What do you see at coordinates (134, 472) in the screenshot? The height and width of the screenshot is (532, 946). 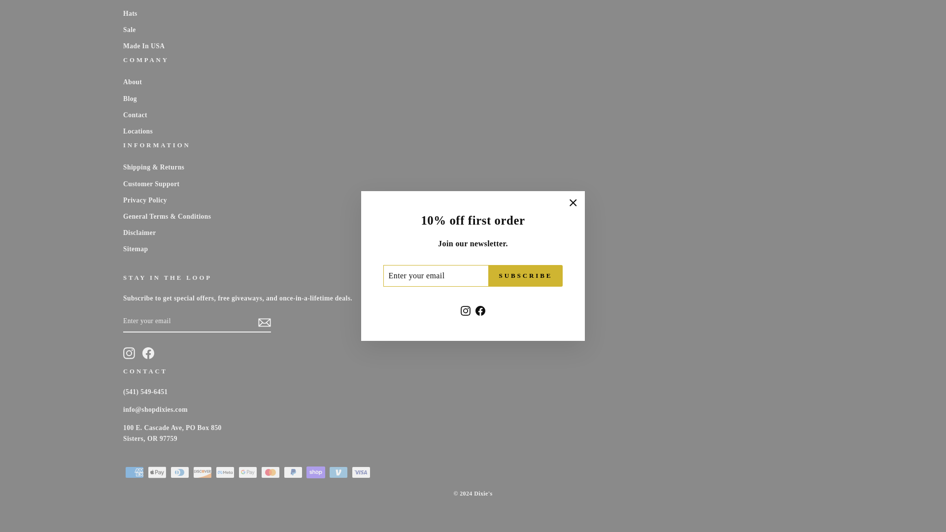 I see `American Express` at bounding box center [134, 472].